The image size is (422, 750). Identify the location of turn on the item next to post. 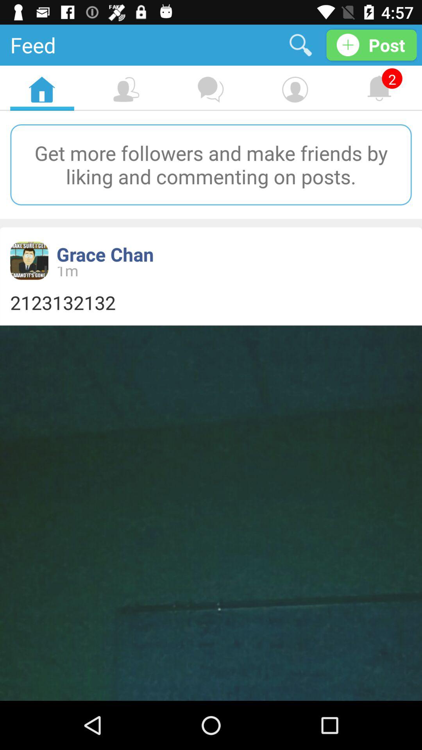
(301, 45).